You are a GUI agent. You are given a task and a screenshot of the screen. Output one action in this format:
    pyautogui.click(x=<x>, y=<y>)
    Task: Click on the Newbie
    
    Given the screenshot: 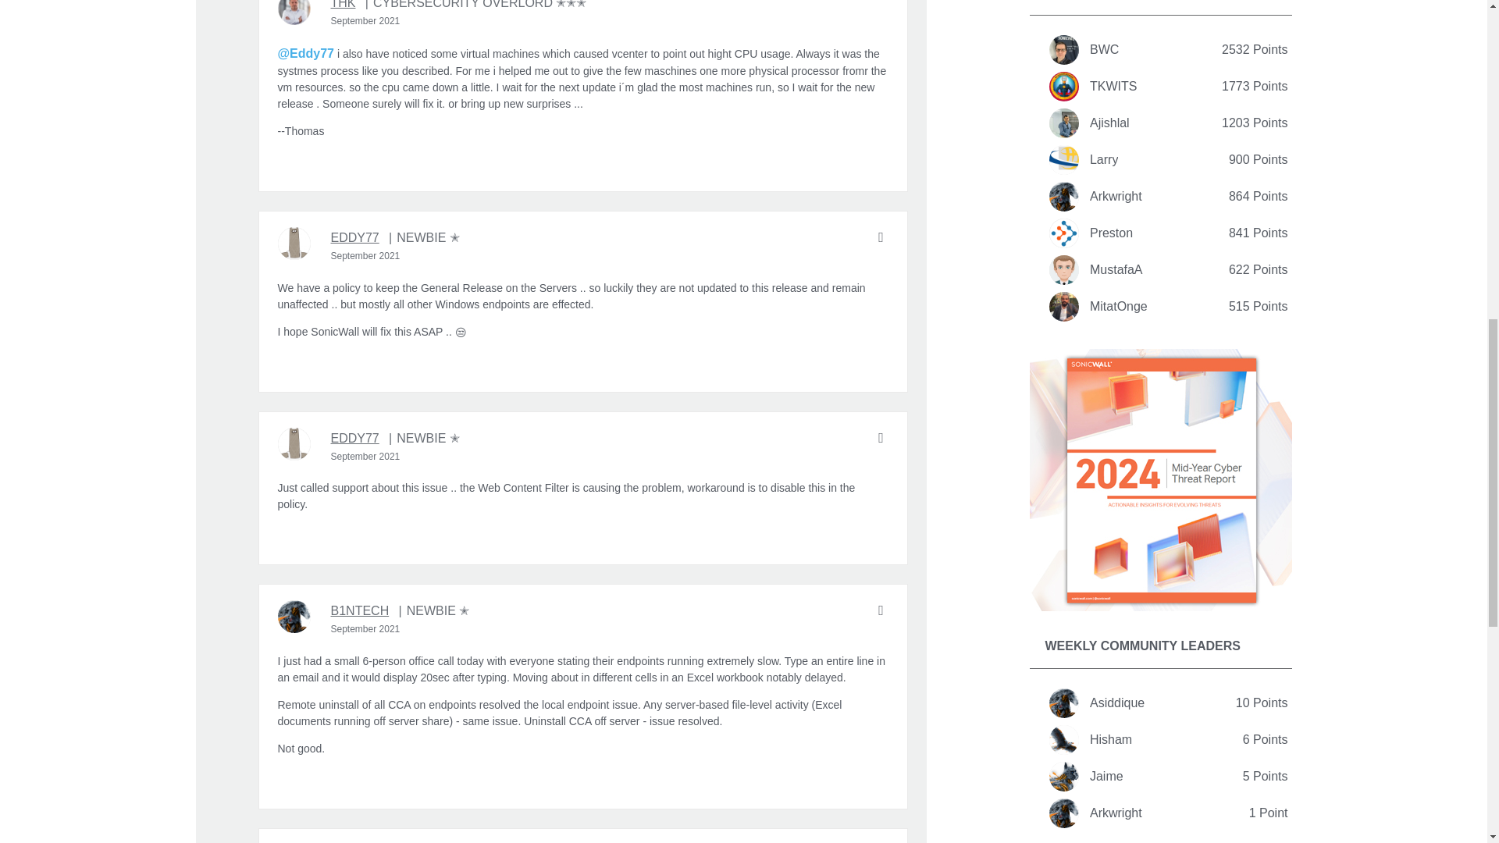 What is the action you would take?
    pyautogui.click(x=424, y=237)
    